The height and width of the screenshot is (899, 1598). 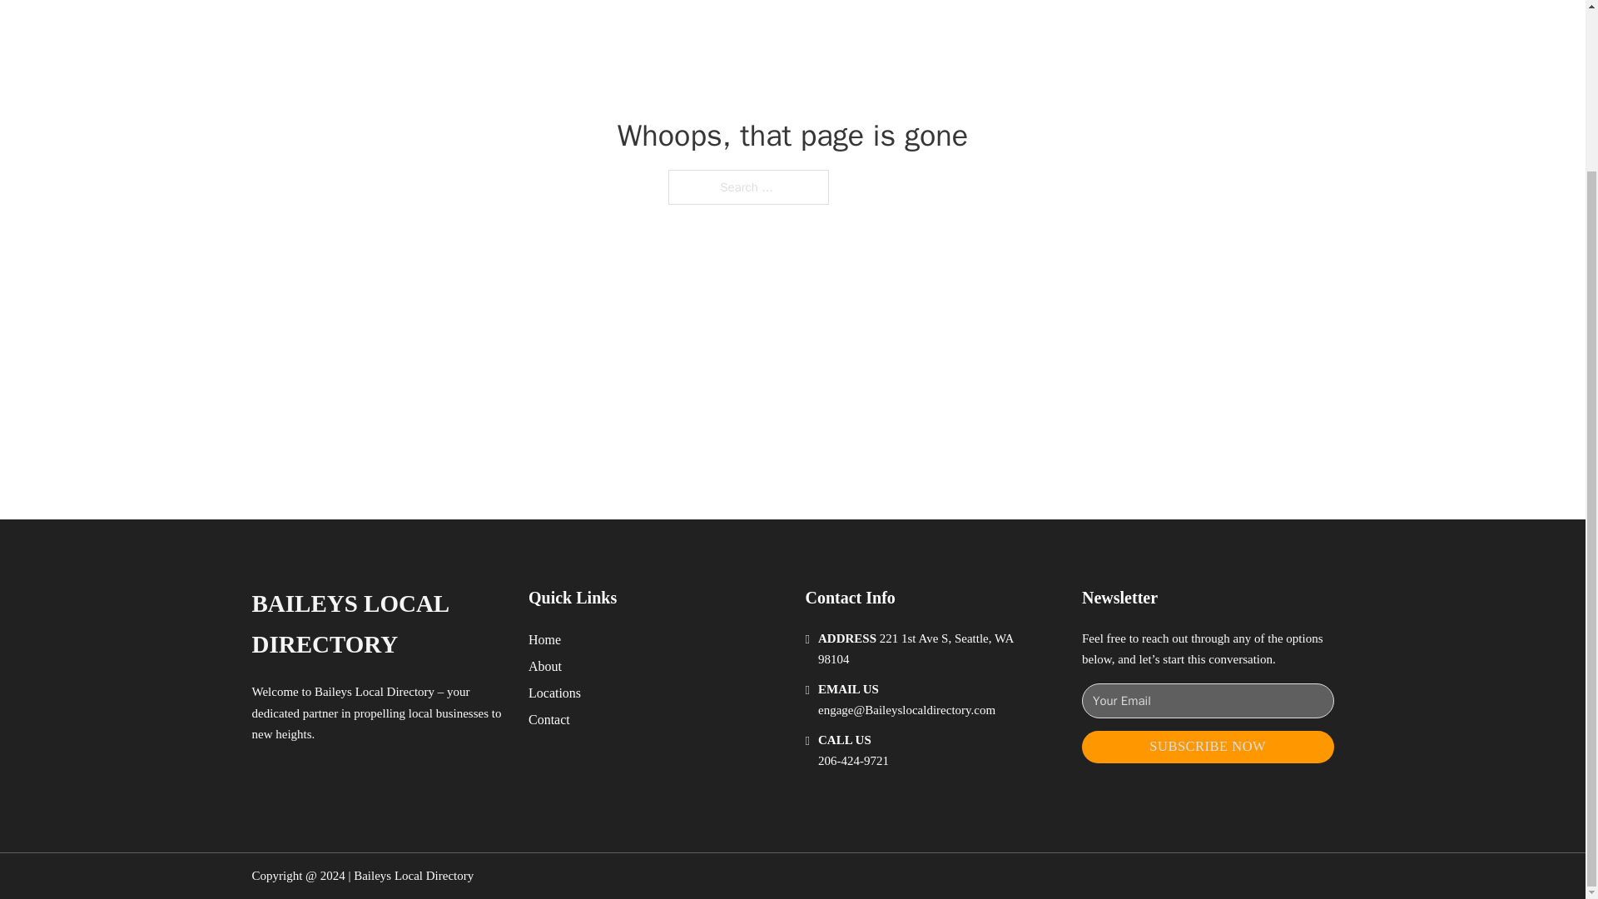 I want to click on Locations, so click(x=554, y=693).